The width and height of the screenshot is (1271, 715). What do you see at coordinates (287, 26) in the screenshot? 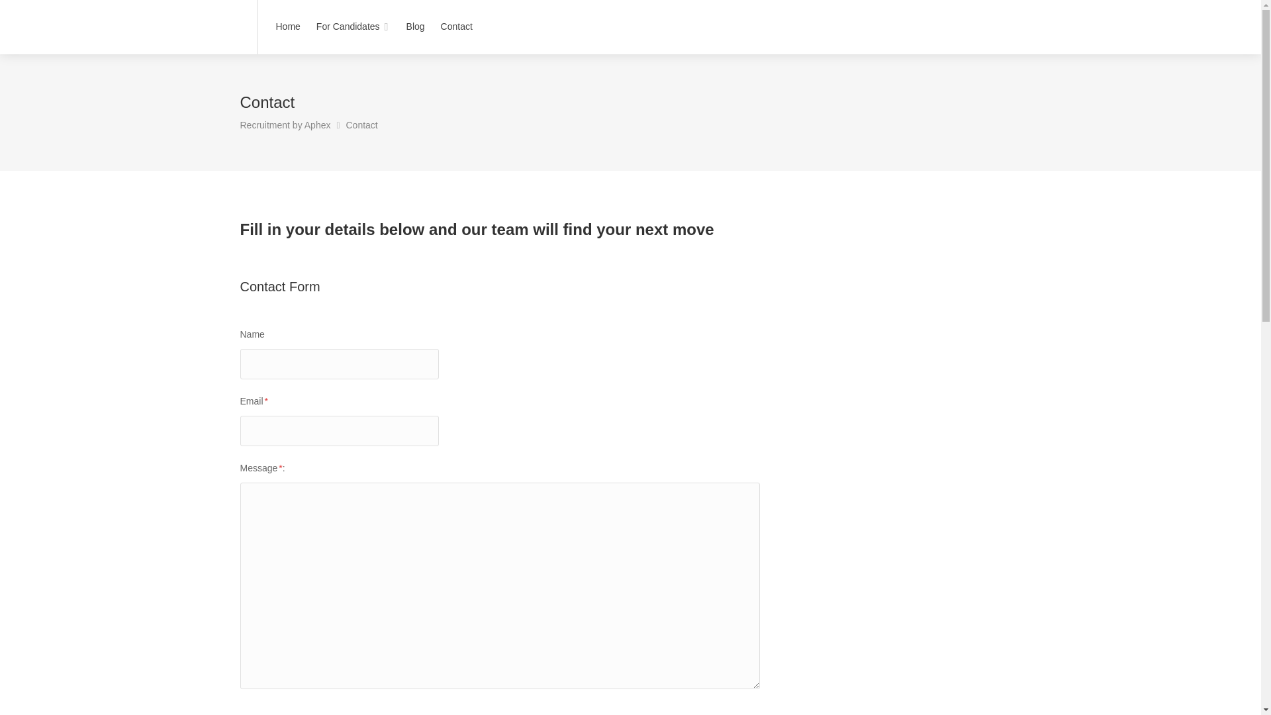
I see `Home` at bounding box center [287, 26].